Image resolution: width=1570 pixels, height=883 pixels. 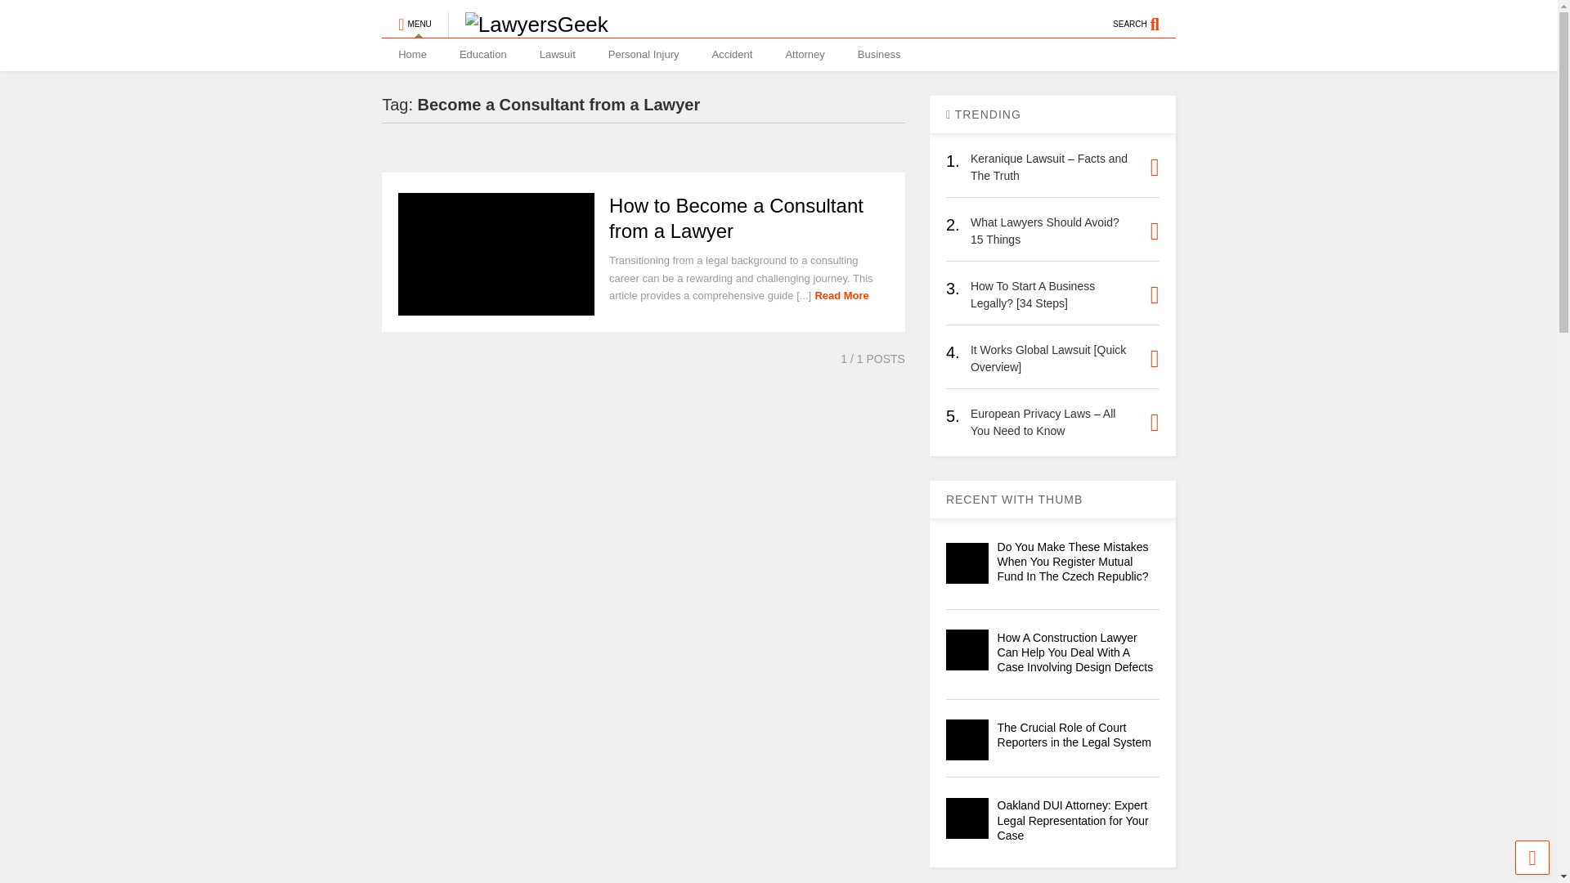 I want to click on Home, so click(x=412, y=55).